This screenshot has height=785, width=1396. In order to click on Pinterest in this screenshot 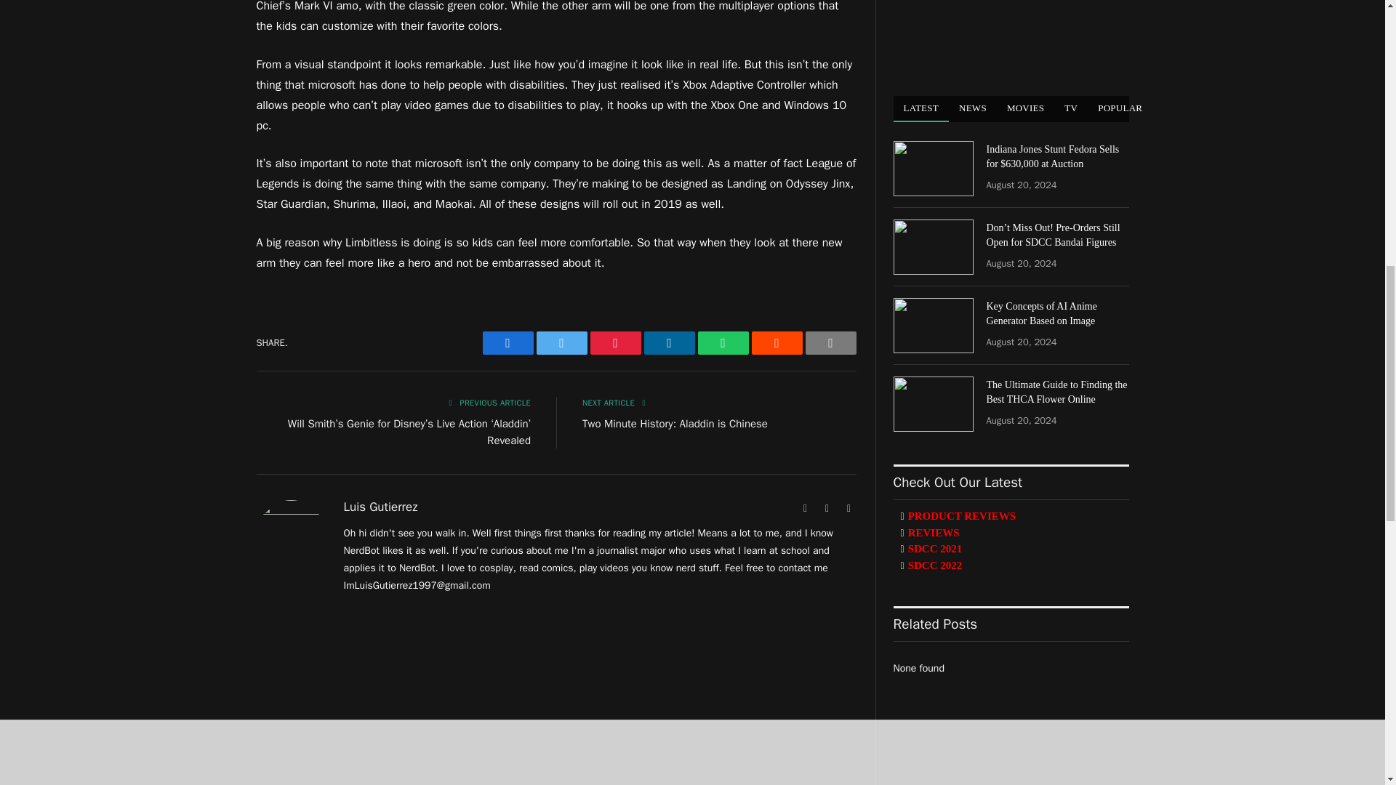, I will do `click(615, 343)`.